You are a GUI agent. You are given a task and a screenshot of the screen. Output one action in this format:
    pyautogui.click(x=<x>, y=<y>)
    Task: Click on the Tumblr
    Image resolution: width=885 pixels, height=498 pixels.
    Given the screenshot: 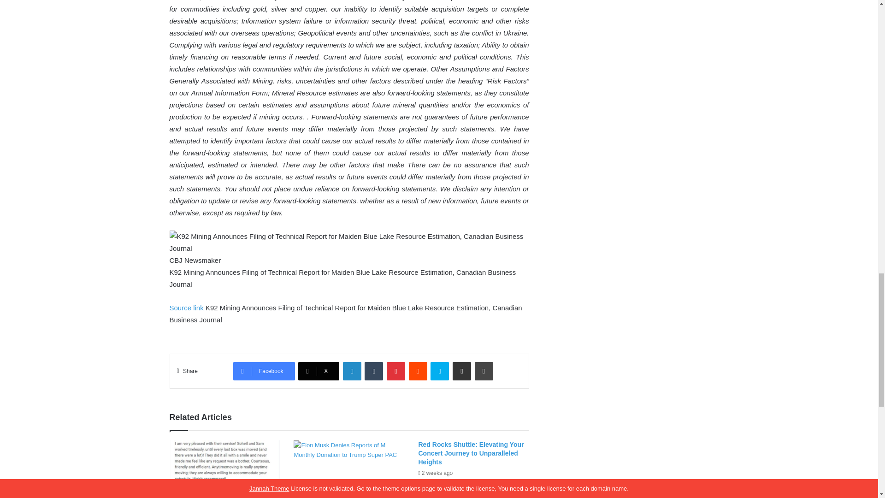 What is the action you would take?
    pyautogui.click(x=374, y=371)
    